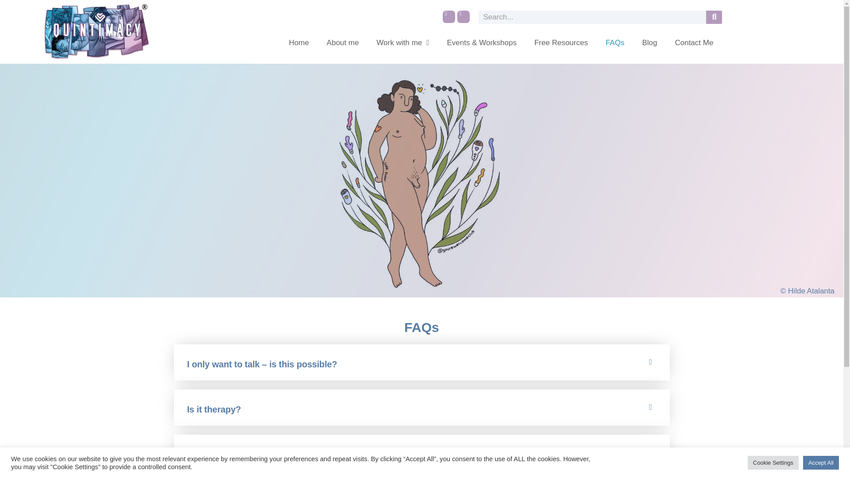 Image resolution: width=850 pixels, height=478 pixels. I want to click on About me, so click(343, 42).